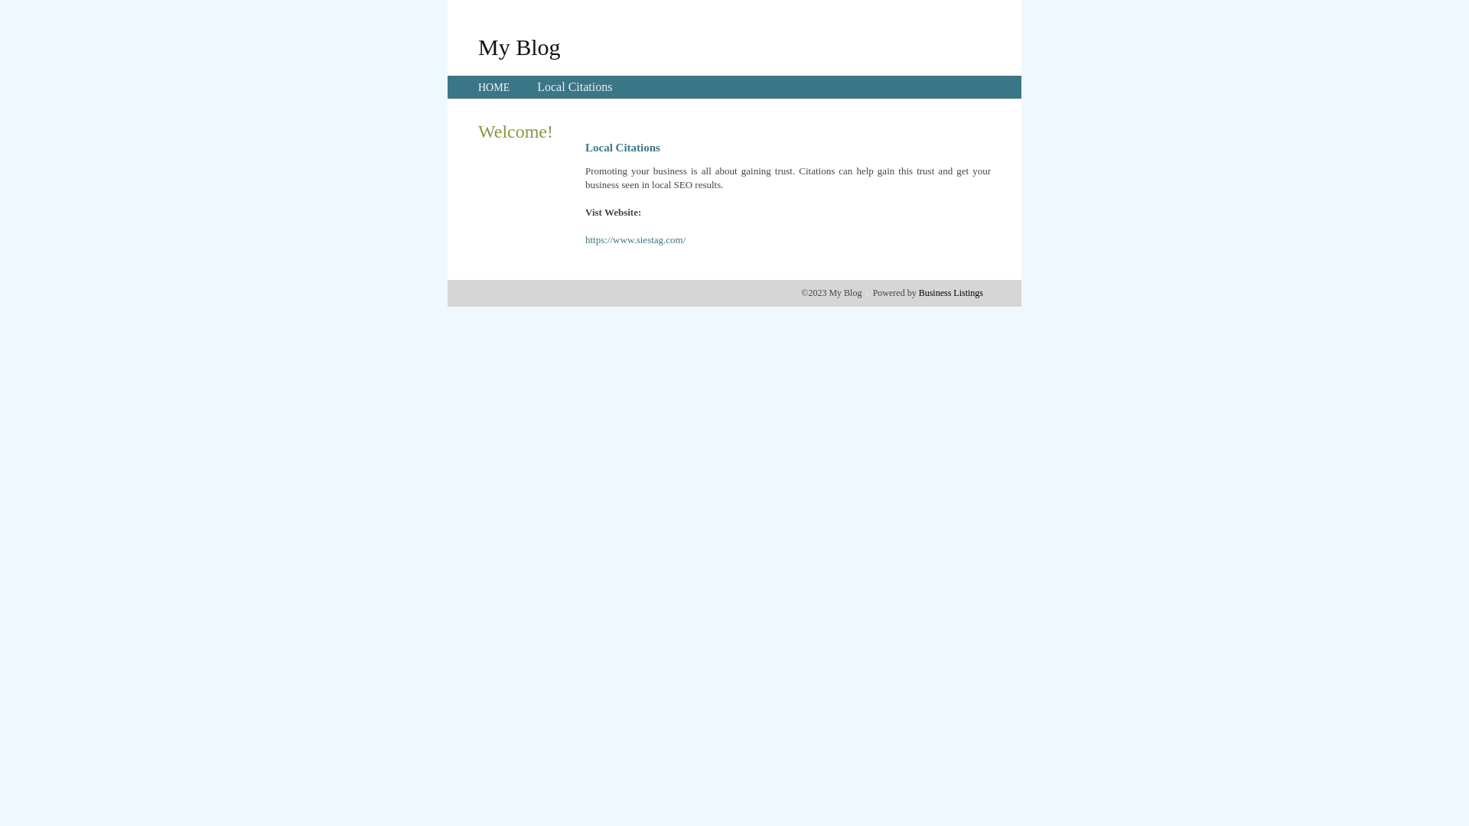  Describe the element at coordinates (575, 87) in the screenshot. I see `Local Citations` at that location.